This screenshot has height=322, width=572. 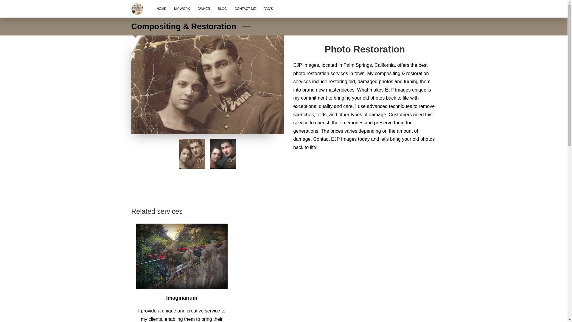 I want to click on MY WORK, so click(x=182, y=9).